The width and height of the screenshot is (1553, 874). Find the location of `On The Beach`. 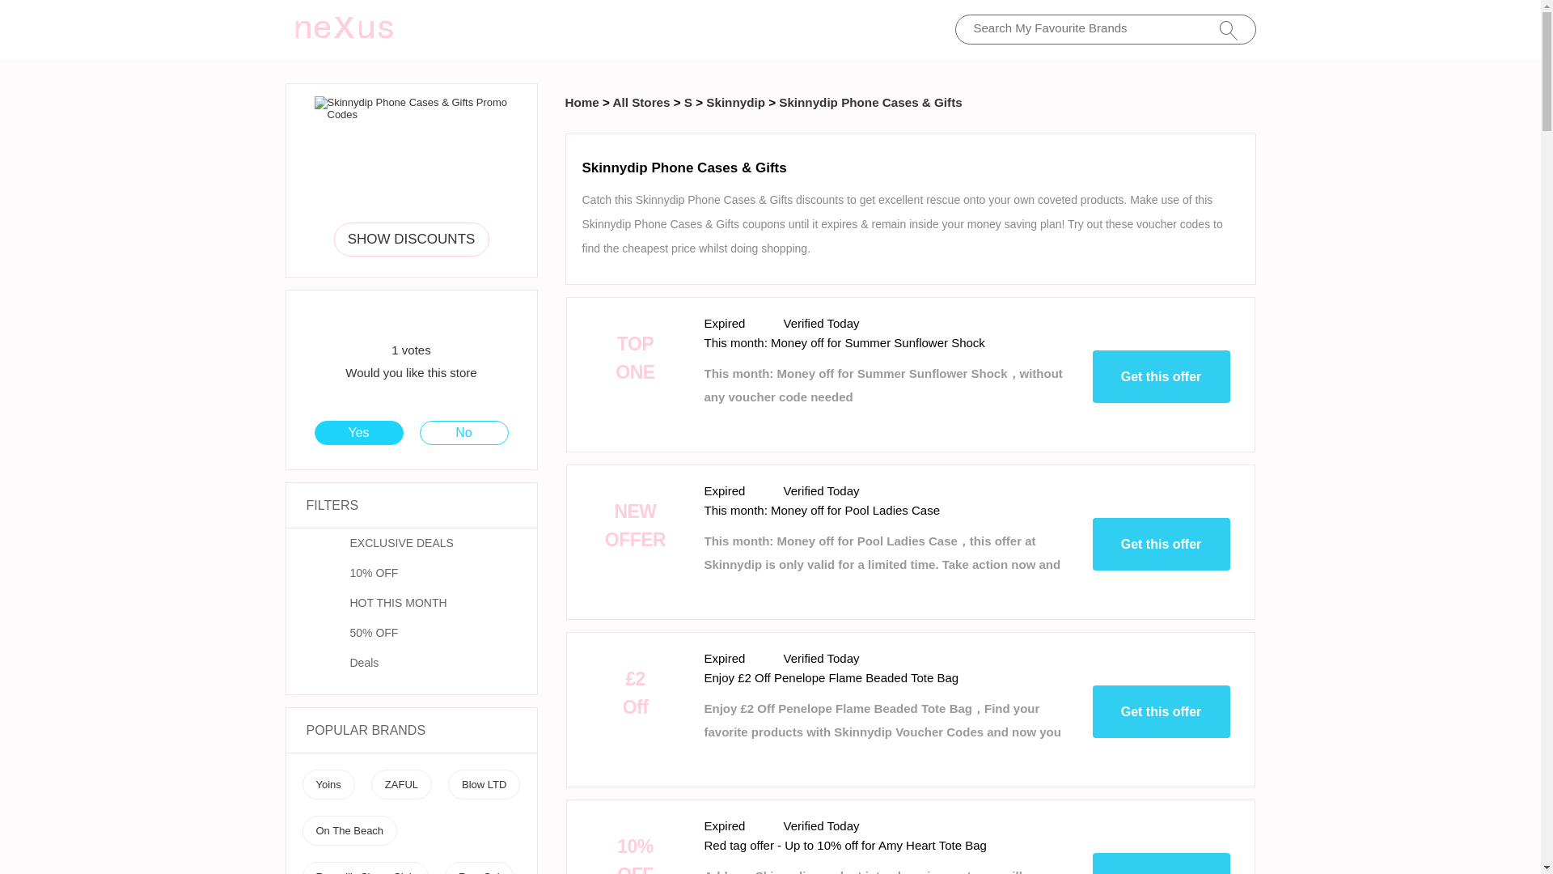

On The Beach is located at coordinates (349, 830).